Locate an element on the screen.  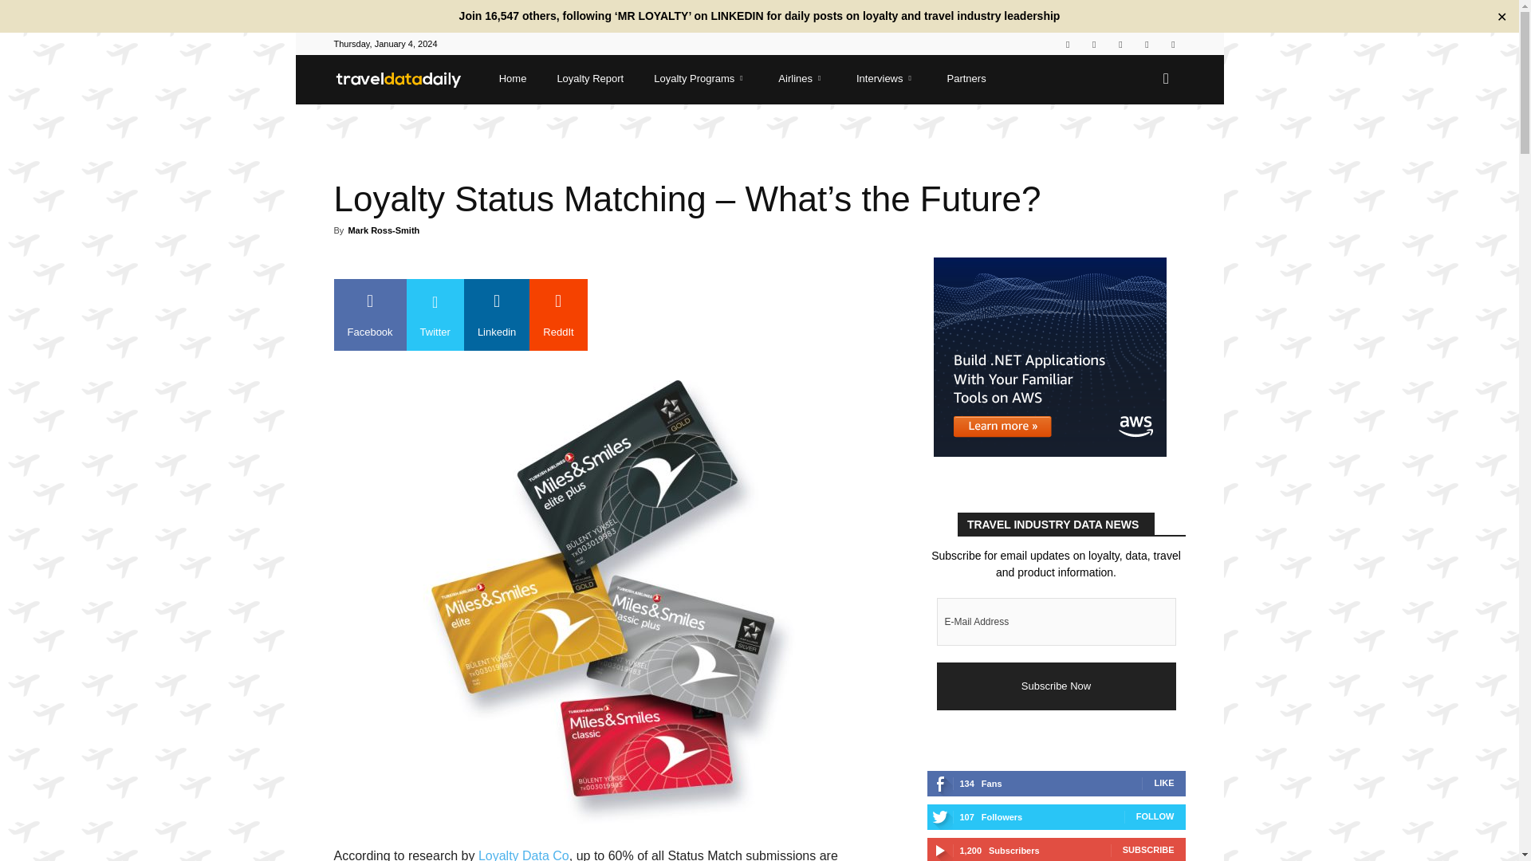
RSS is located at coordinates (1120, 45).